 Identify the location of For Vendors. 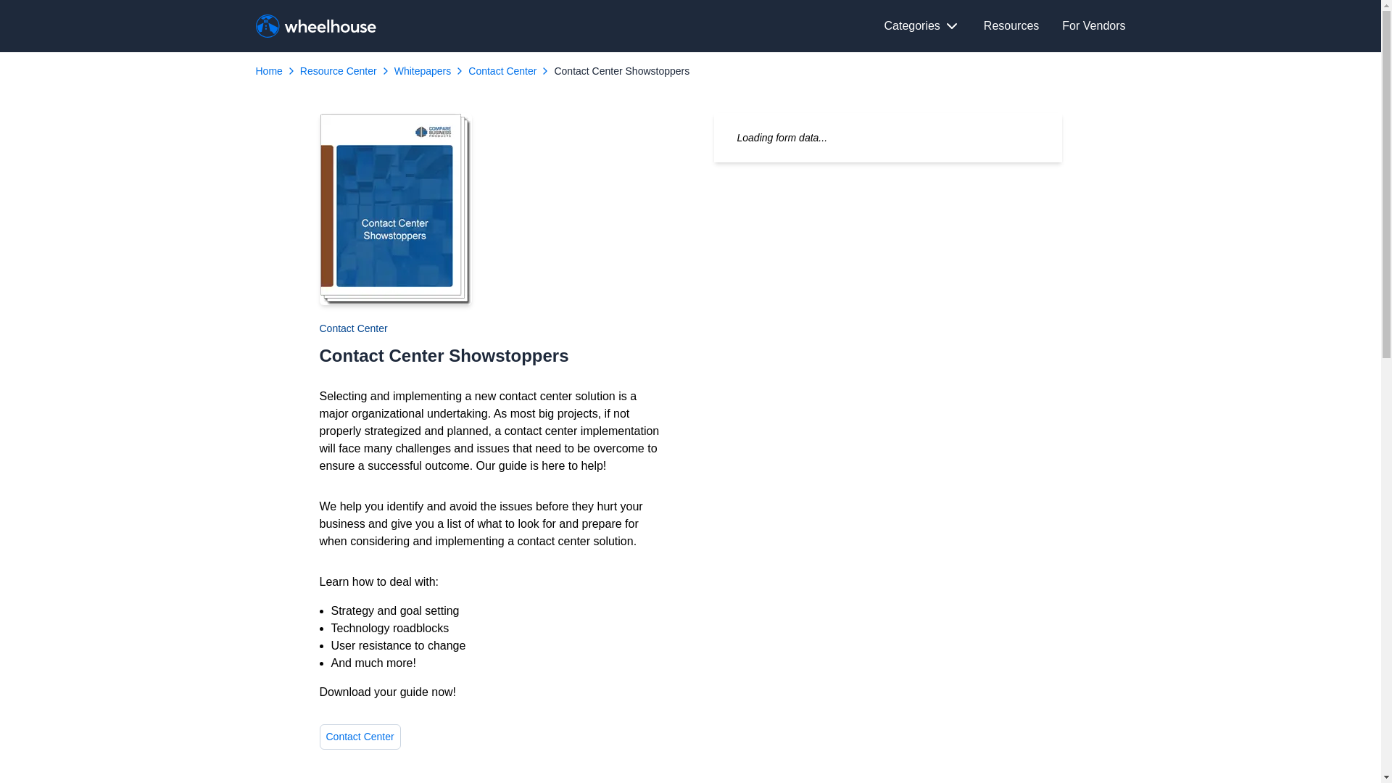
(1093, 26).